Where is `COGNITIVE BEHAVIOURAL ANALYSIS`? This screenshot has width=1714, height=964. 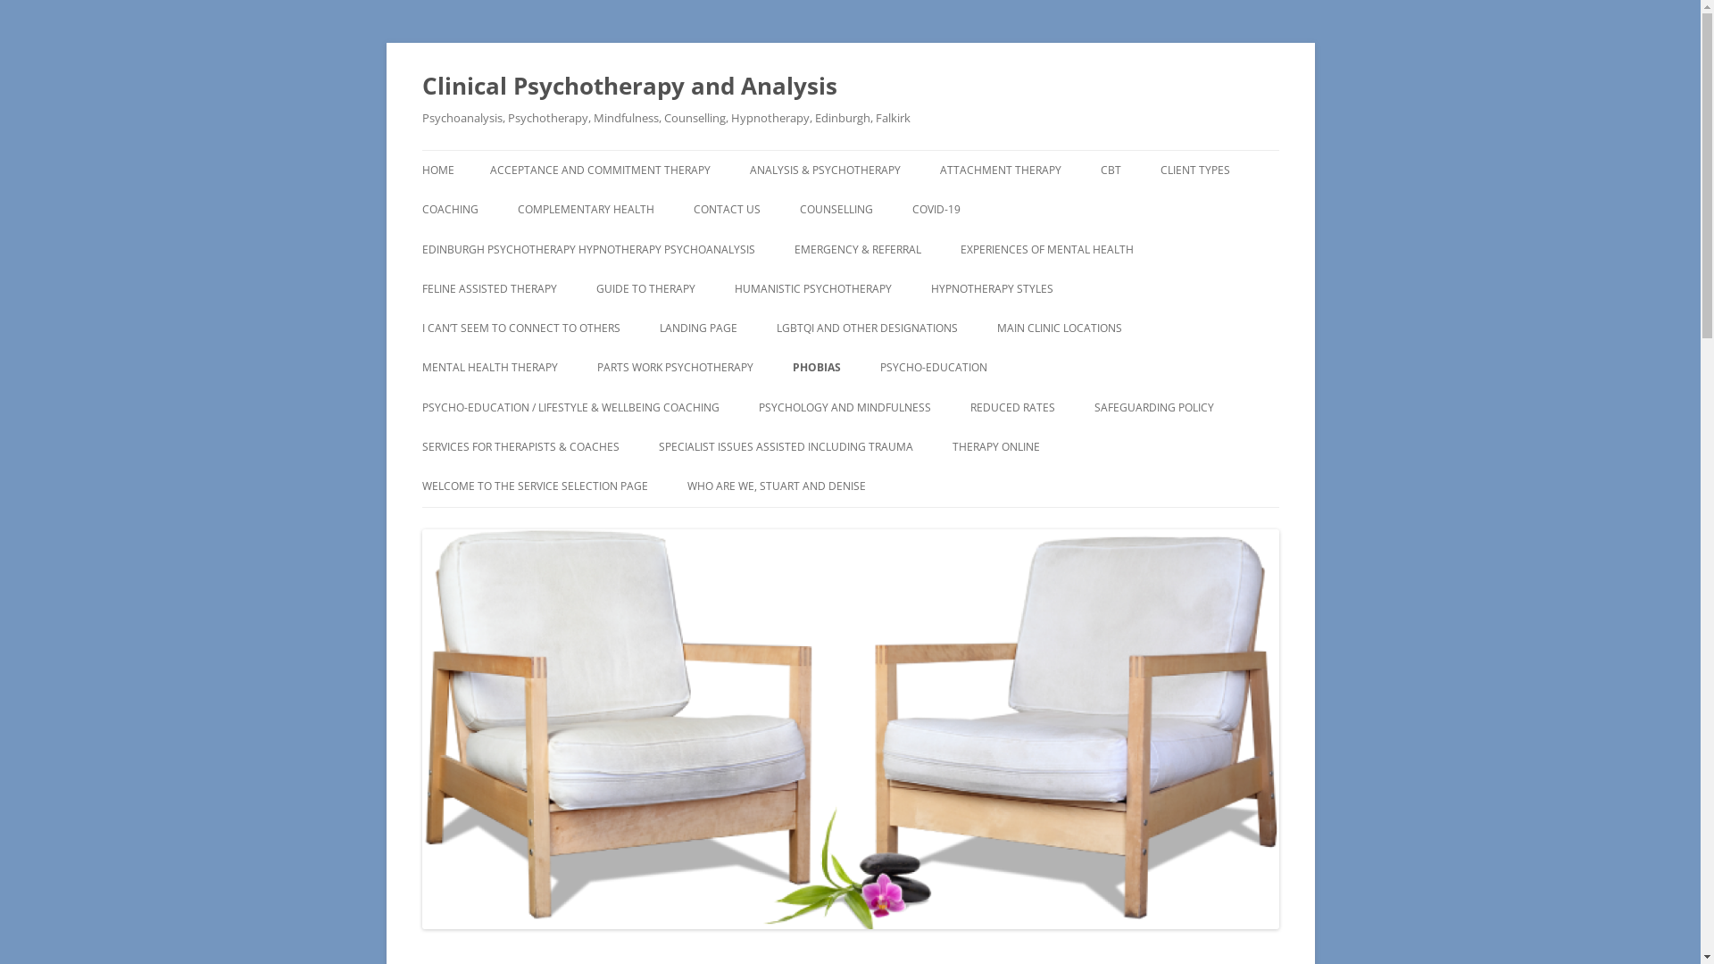
COGNITIVE BEHAVIOURAL ANALYSIS is located at coordinates (1189, 220).